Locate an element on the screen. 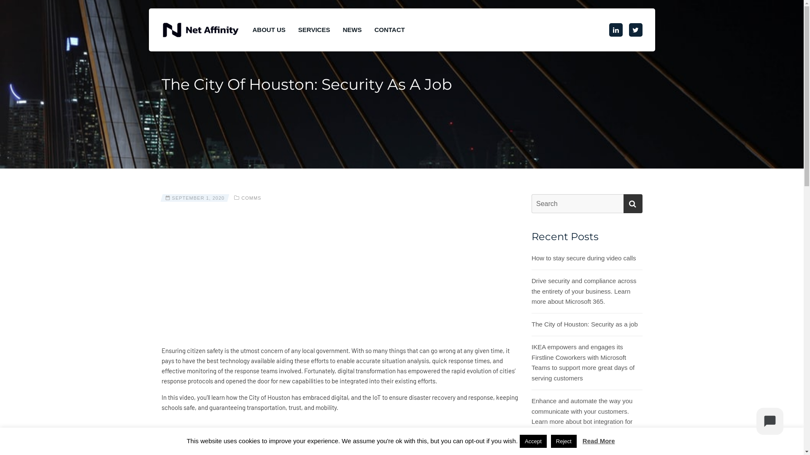 The image size is (810, 455). ABOUT US is located at coordinates (269, 30).